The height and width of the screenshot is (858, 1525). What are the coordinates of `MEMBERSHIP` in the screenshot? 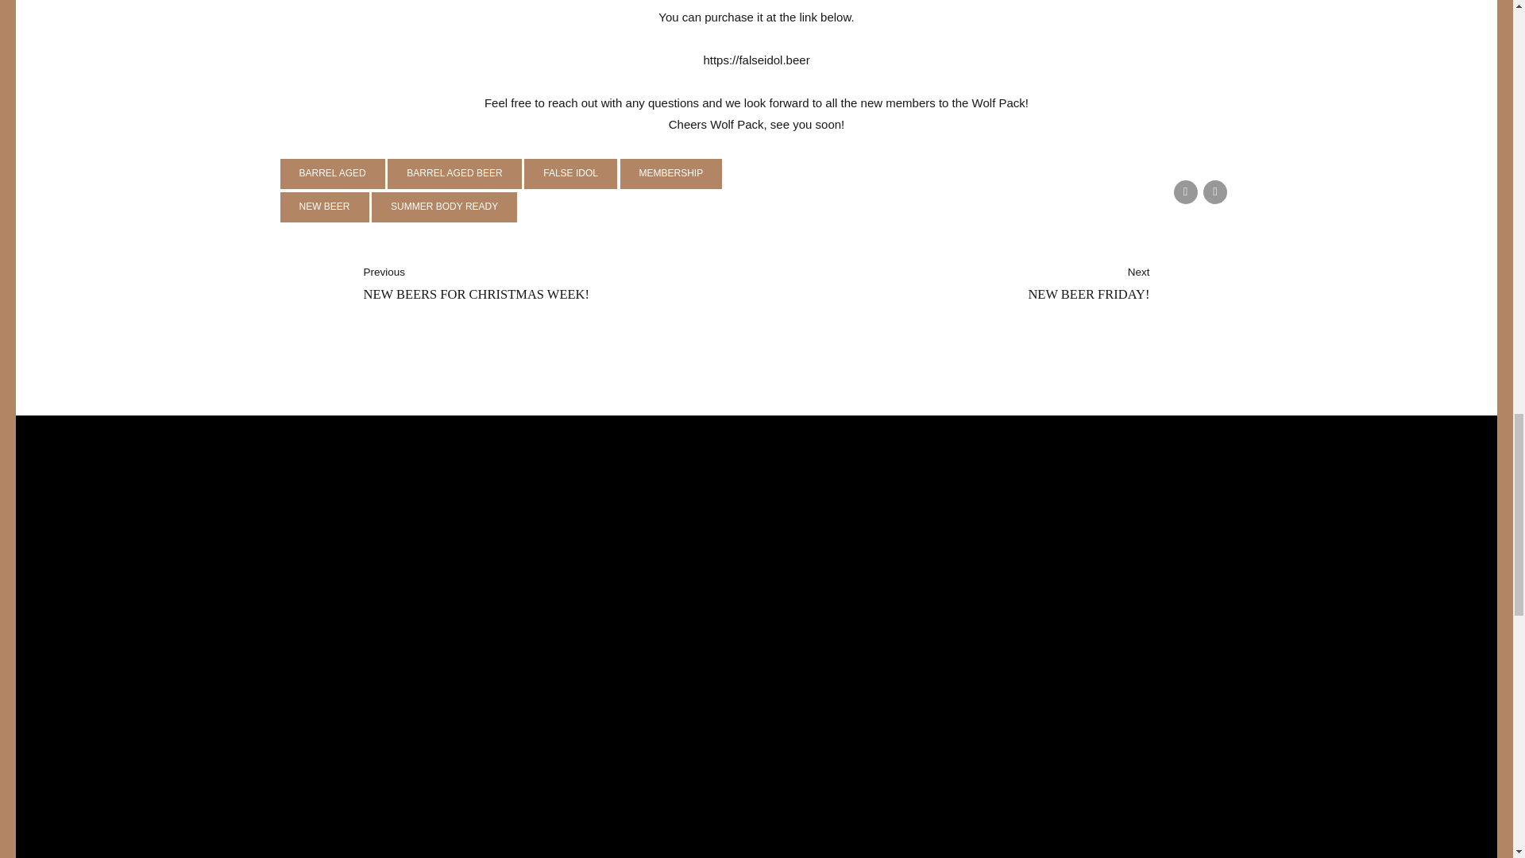 It's located at (672, 173).